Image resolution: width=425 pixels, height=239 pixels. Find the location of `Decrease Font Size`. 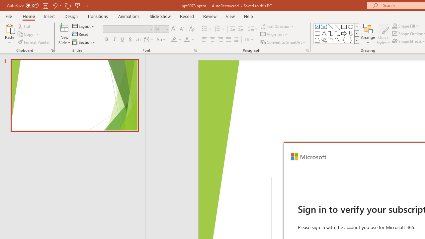

Decrease Font Size is located at coordinates (182, 29).